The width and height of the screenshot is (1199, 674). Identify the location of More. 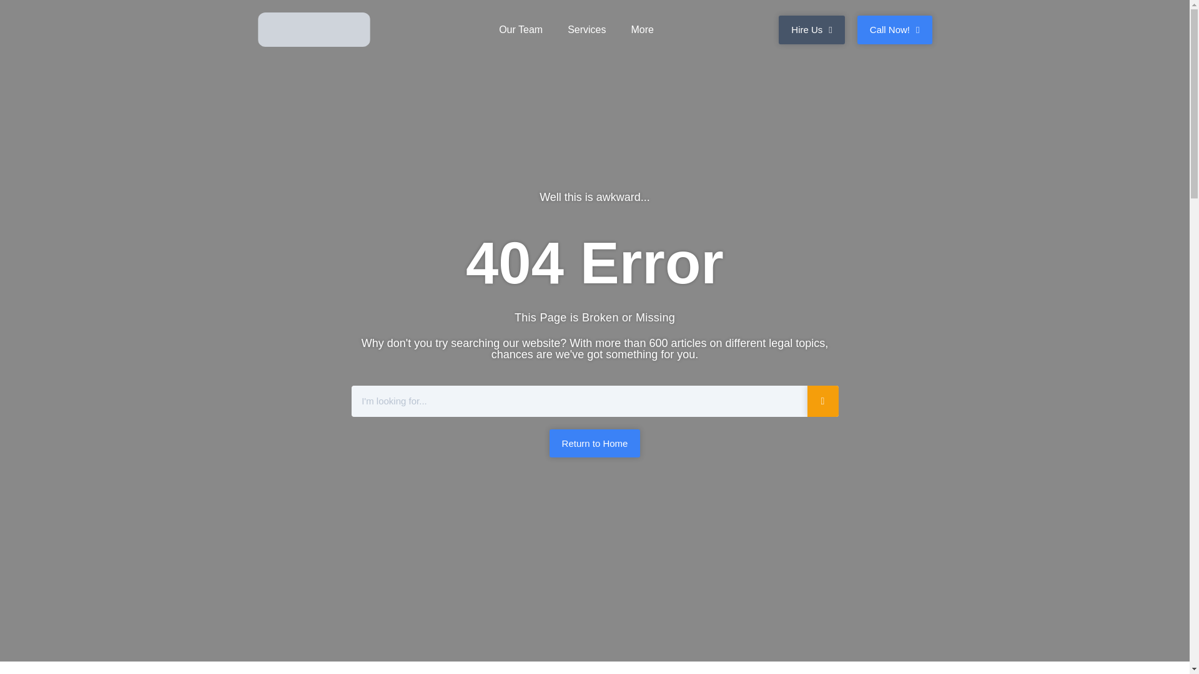
(642, 29).